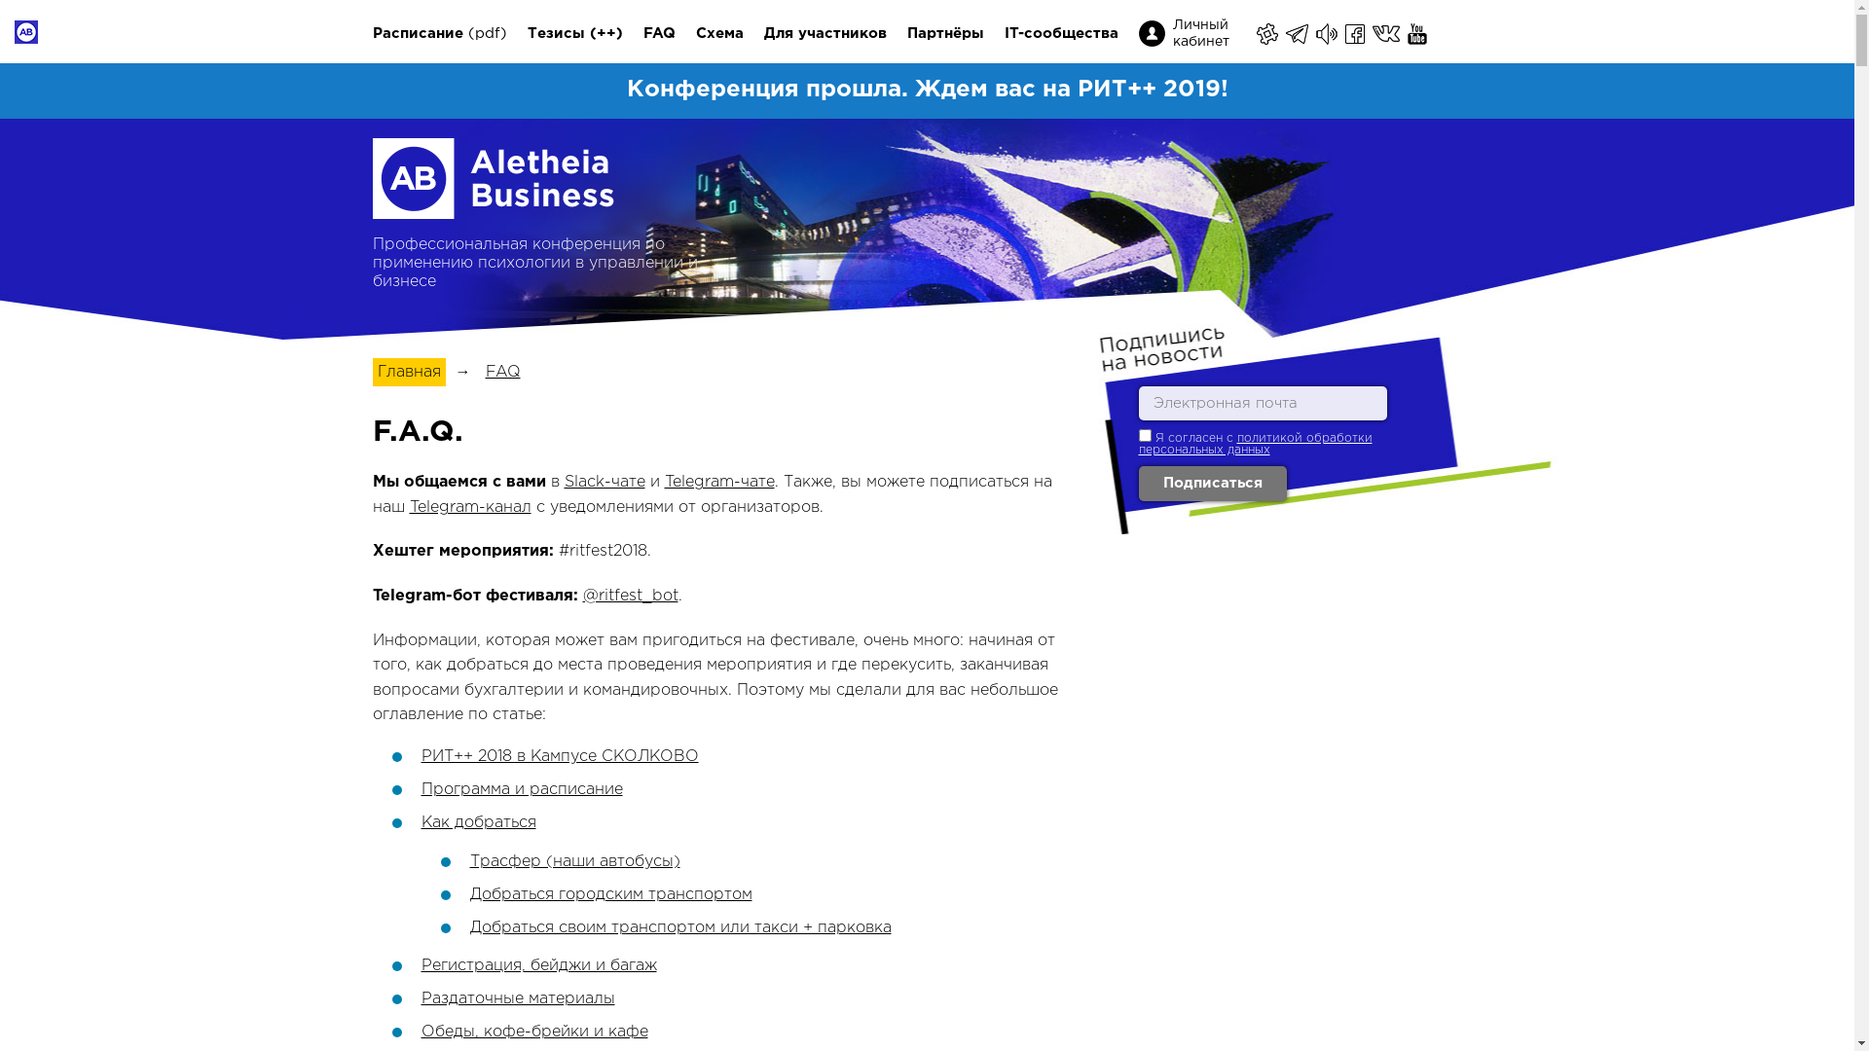 This screenshot has width=1869, height=1051. What do you see at coordinates (1437, 34) in the screenshot?
I see `Twitter` at bounding box center [1437, 34].